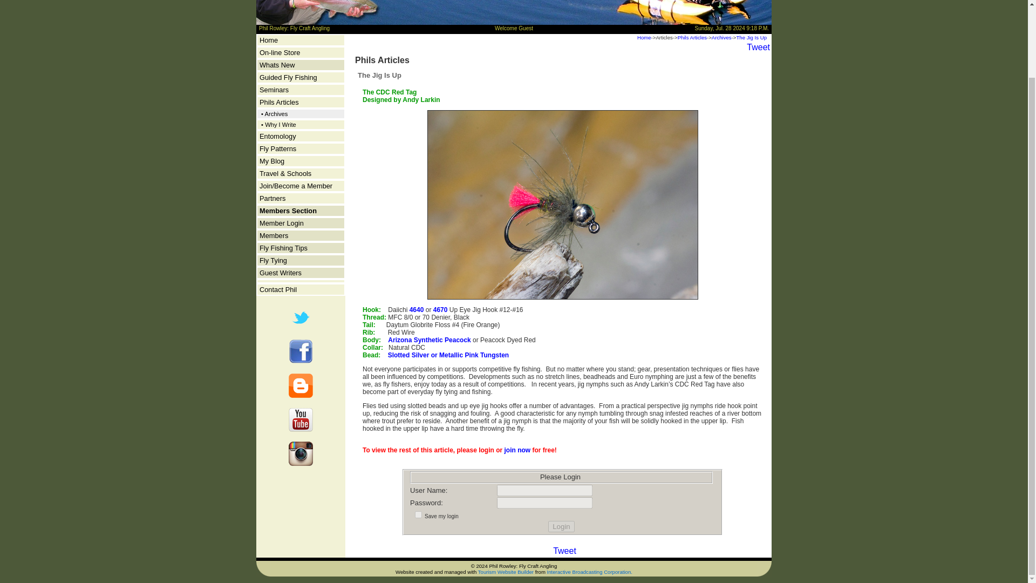 This screenshot has width=1036, height=583. What do you see at coordinates (278, 148) in the screenshot?
I see `Fly Patterns` at bounding box center [278, 148].